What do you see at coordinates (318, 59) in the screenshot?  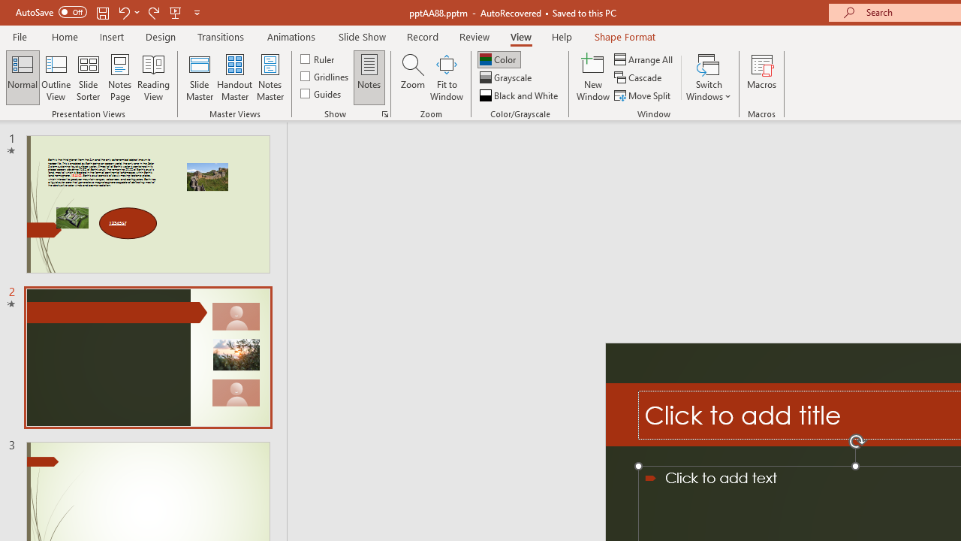 I see `Ruler` at bounding box center [318, 59].